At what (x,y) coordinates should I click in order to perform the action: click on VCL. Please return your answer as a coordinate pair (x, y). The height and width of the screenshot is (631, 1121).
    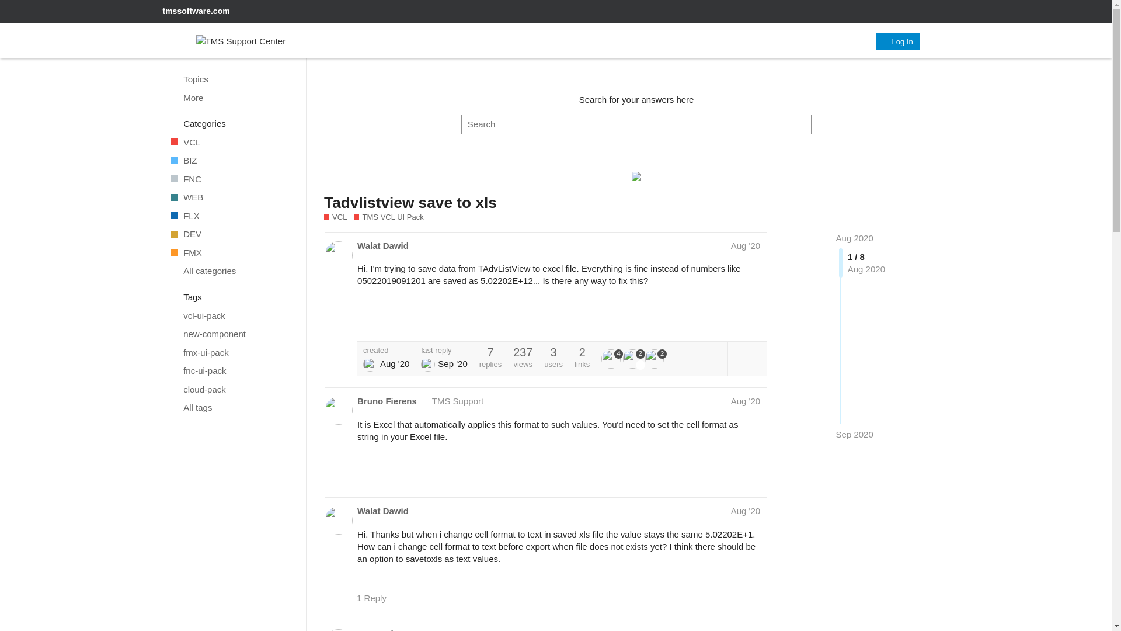
    Looking at the image, I should click on (232, 143).